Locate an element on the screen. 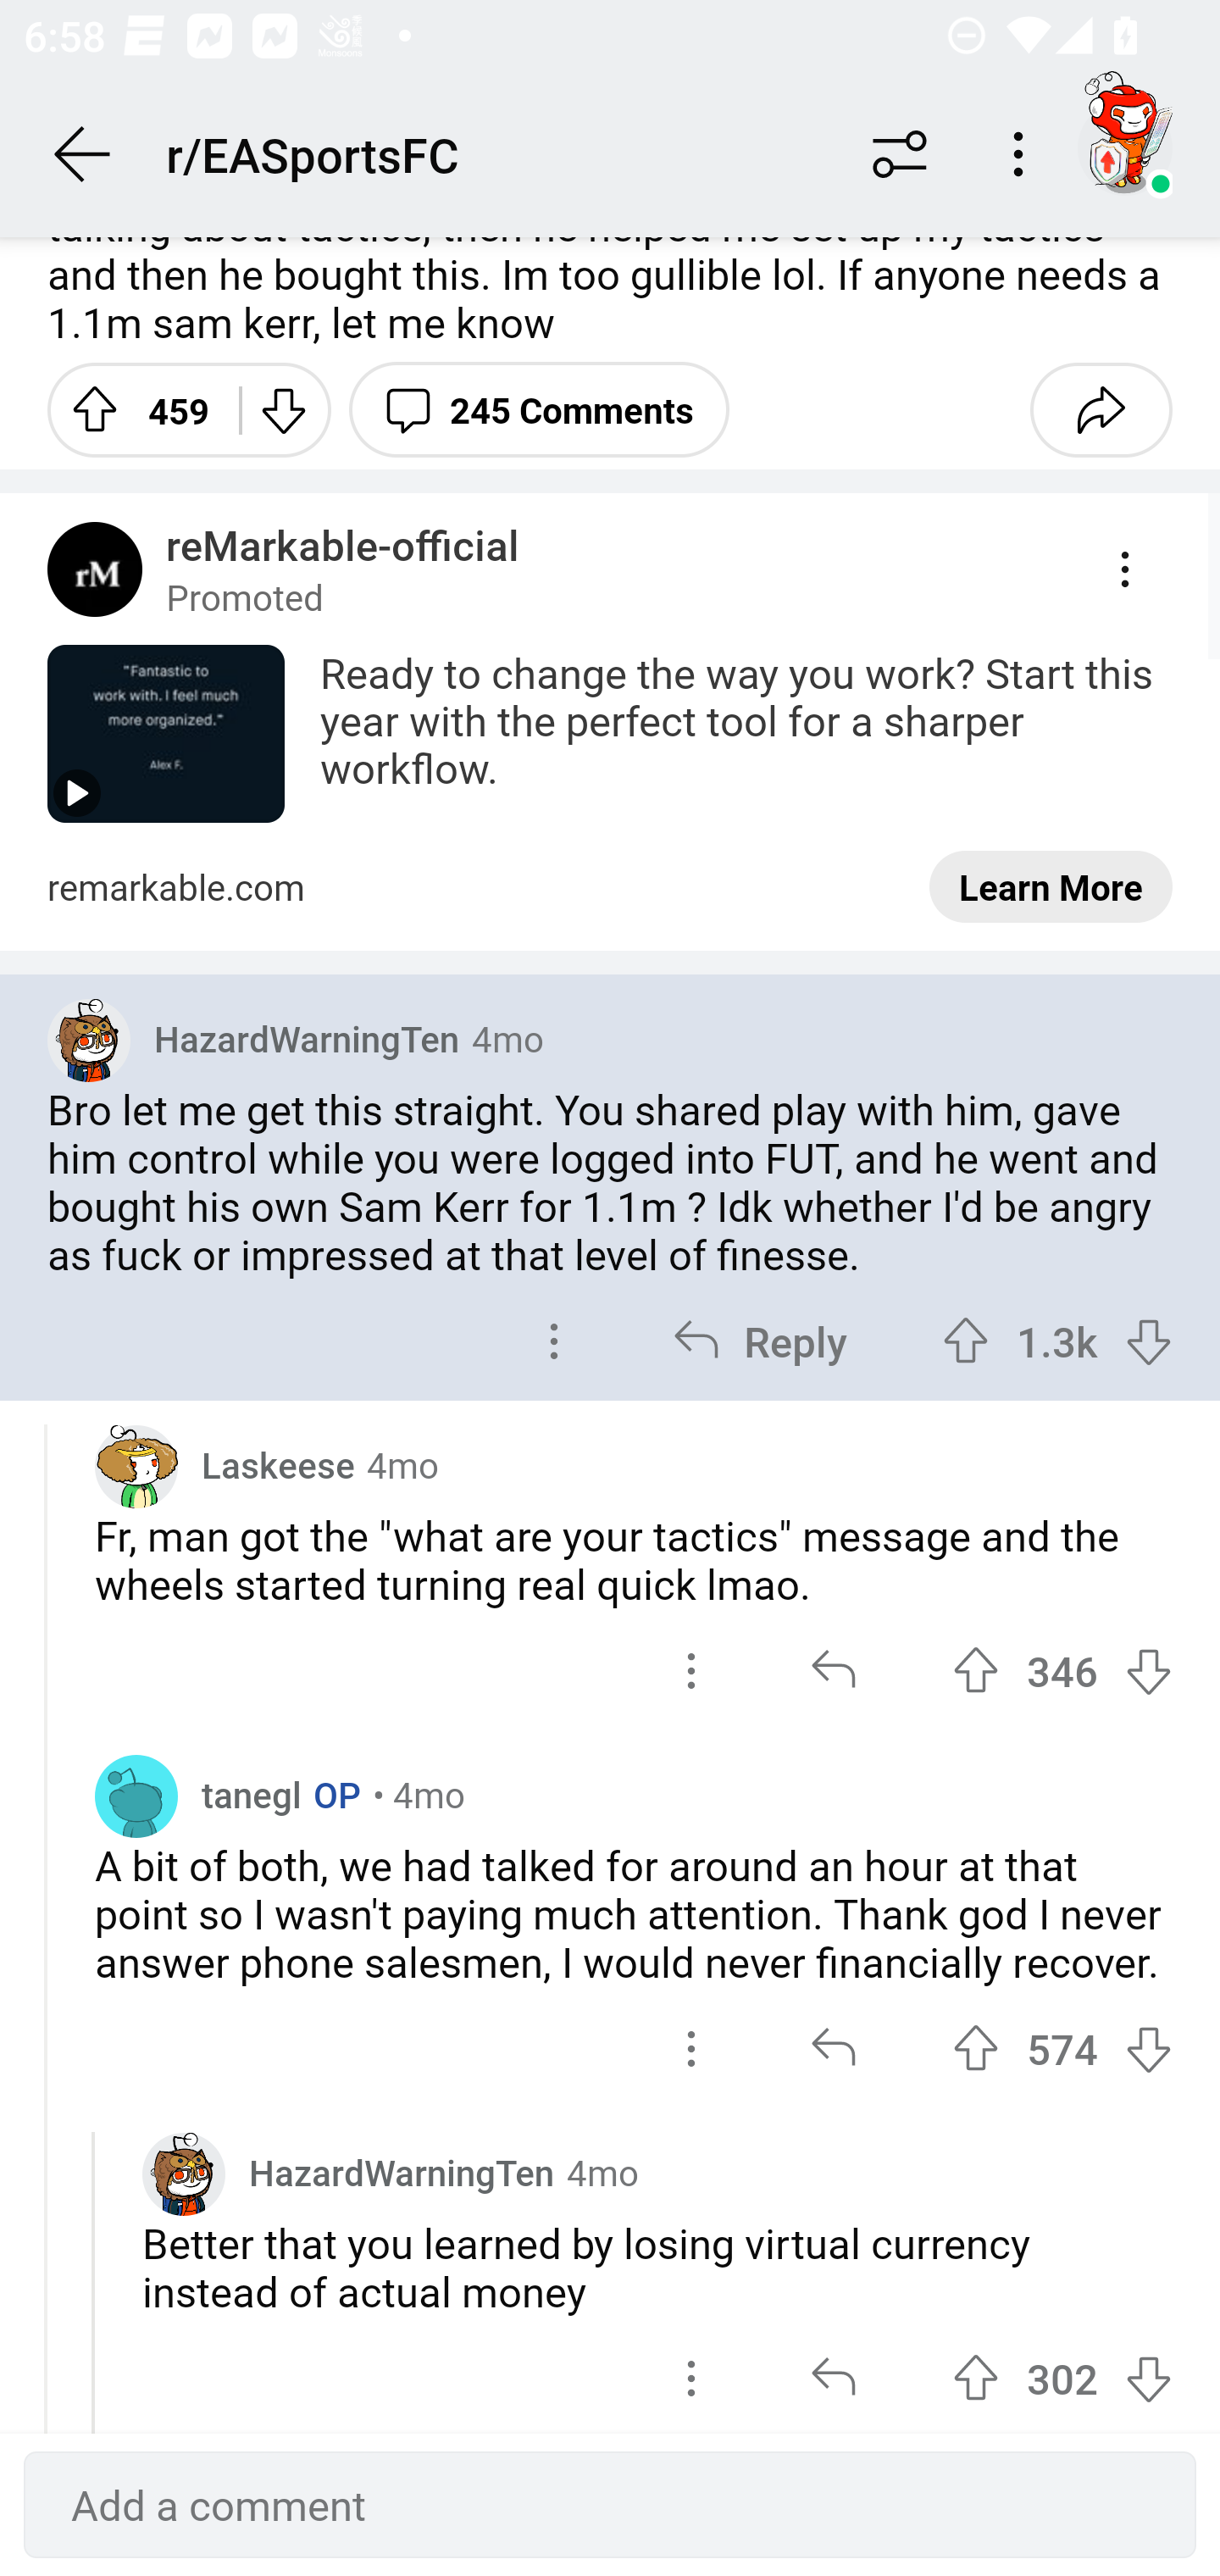 The height and width of the screenshot is (2576, 1220). Downvote is located at coordinates (281, 409).